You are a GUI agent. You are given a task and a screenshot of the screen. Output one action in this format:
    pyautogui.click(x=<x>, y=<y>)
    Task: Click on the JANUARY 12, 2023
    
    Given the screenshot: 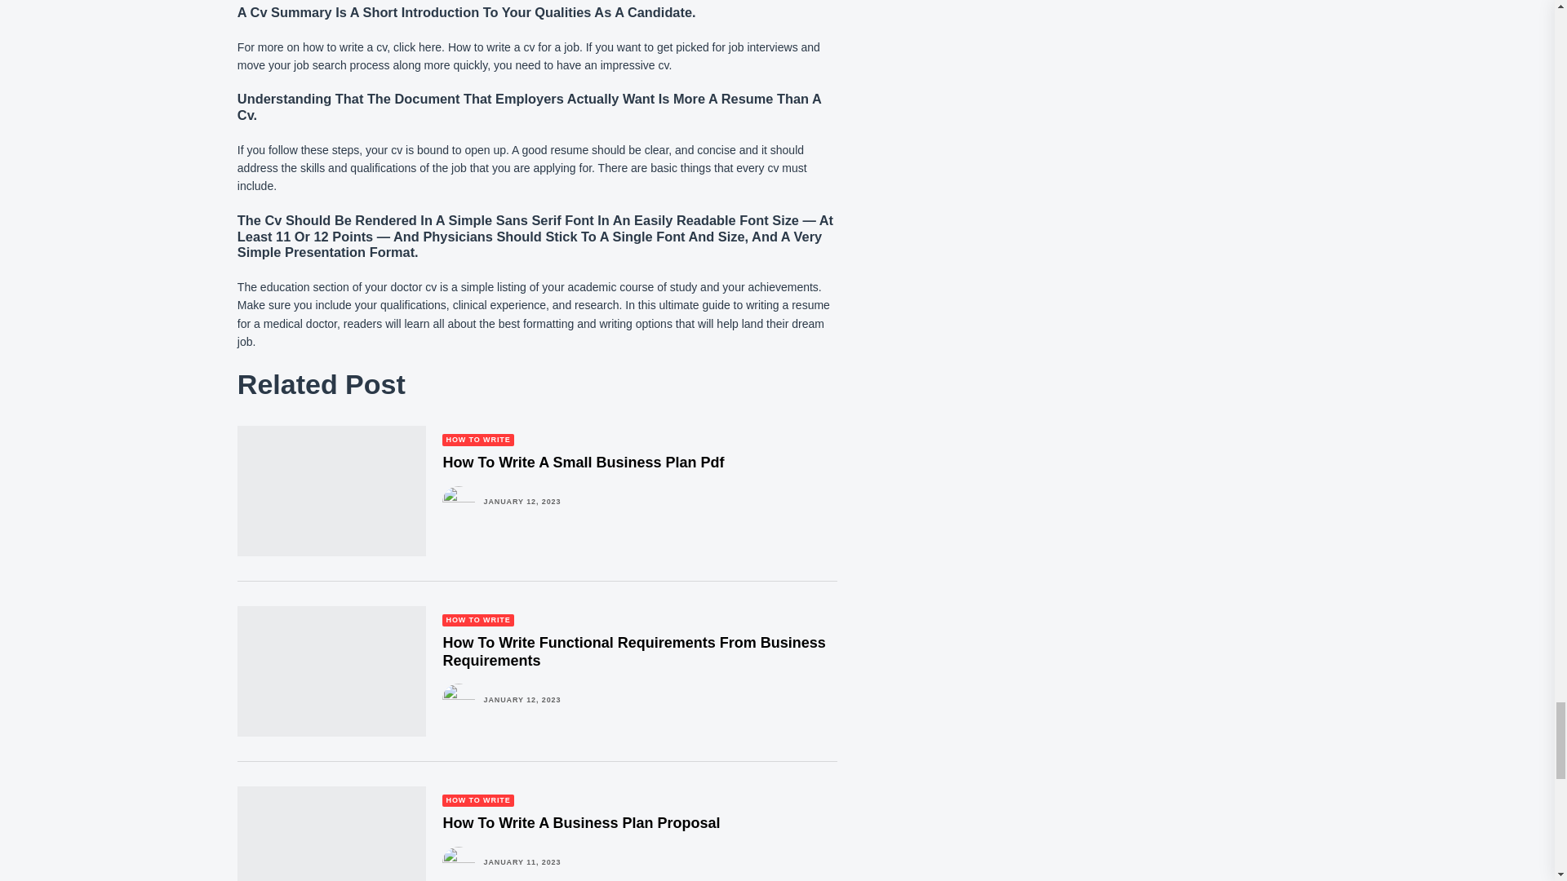 What is the action you would take?
    pyautogui.click(x=522, y=501)
    